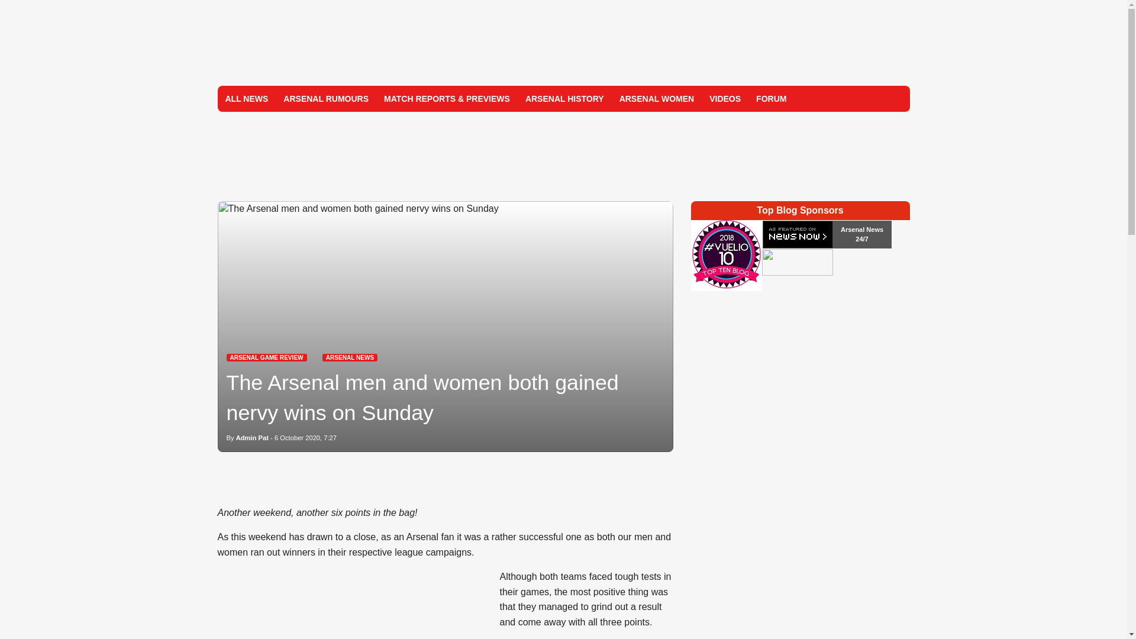 Image resolution: width=1136 pixels, height=639 pixels. What do you see at coordinates (266, 357) in the screenshot?
I see `Latest Arsenal game review News` at bounding box center [266, 357].